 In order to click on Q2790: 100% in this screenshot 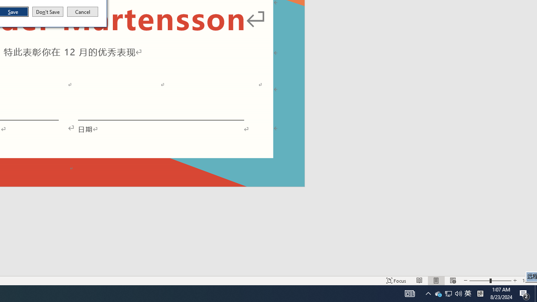, I will do `click(458, 294)`.